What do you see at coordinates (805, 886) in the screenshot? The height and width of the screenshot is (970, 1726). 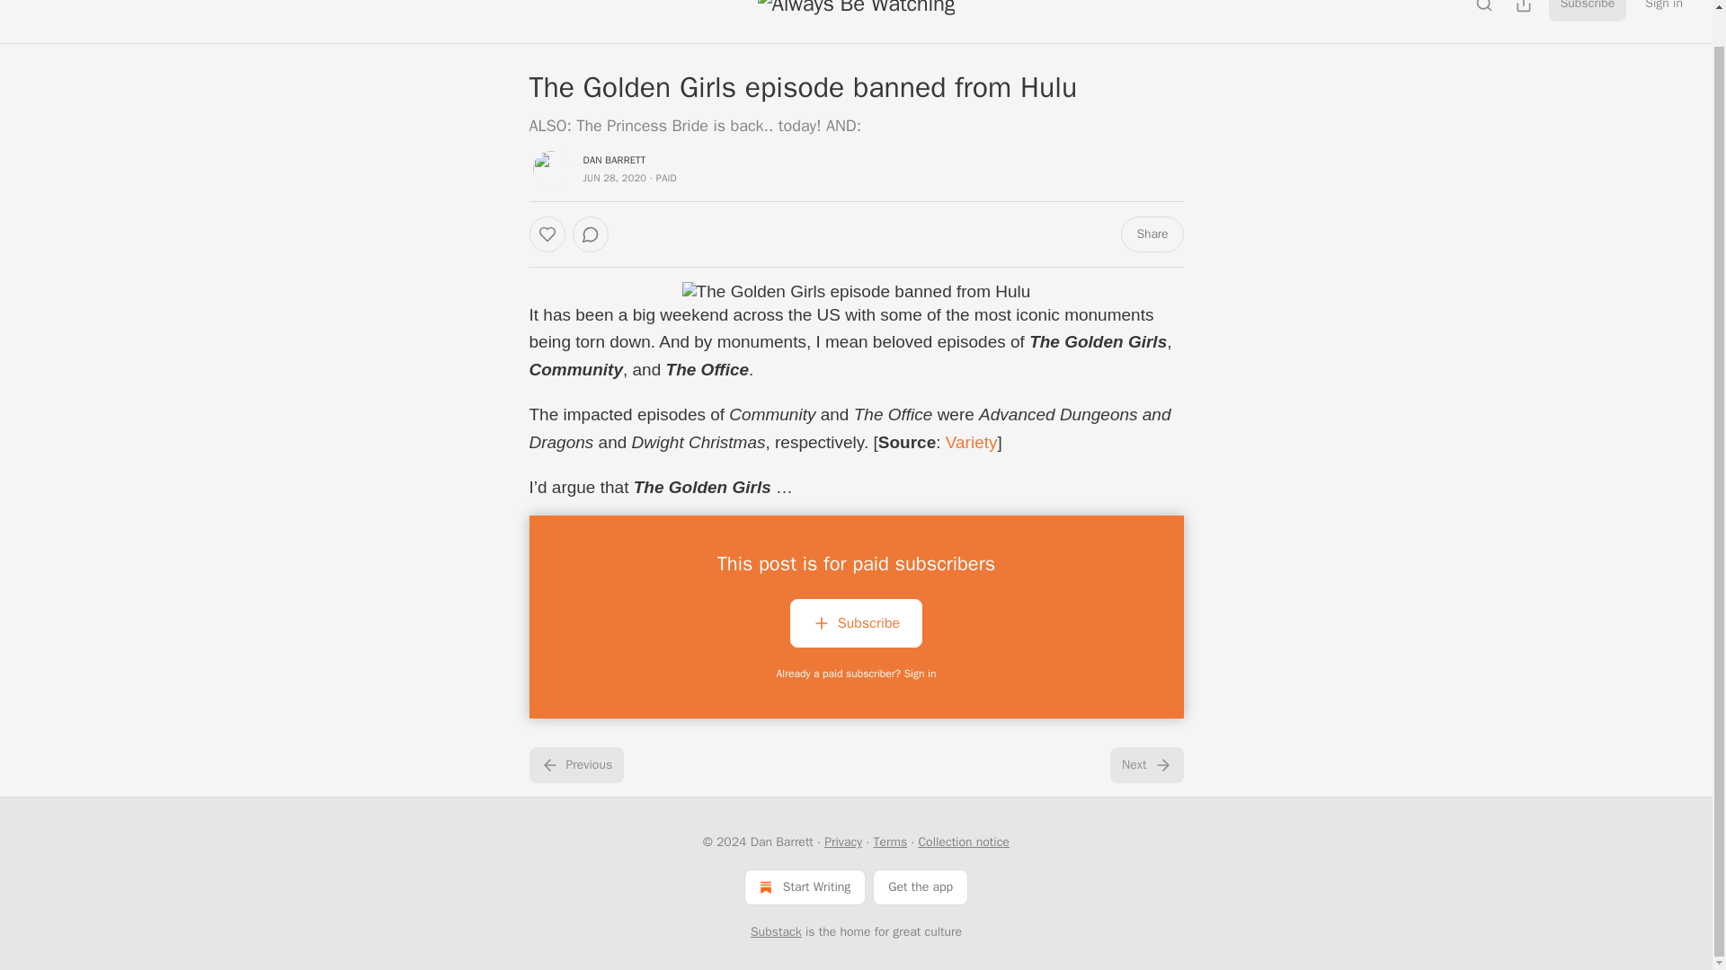 I see `Start Writing` at bounding box center [805, 886].